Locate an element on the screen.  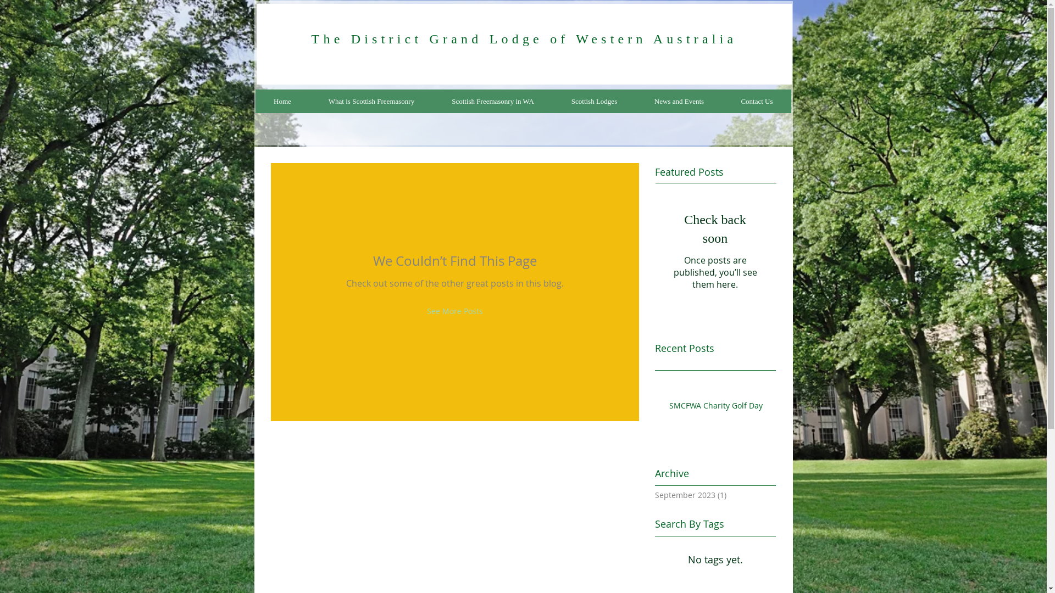
Contact Us is located at coordinates (756, 101).